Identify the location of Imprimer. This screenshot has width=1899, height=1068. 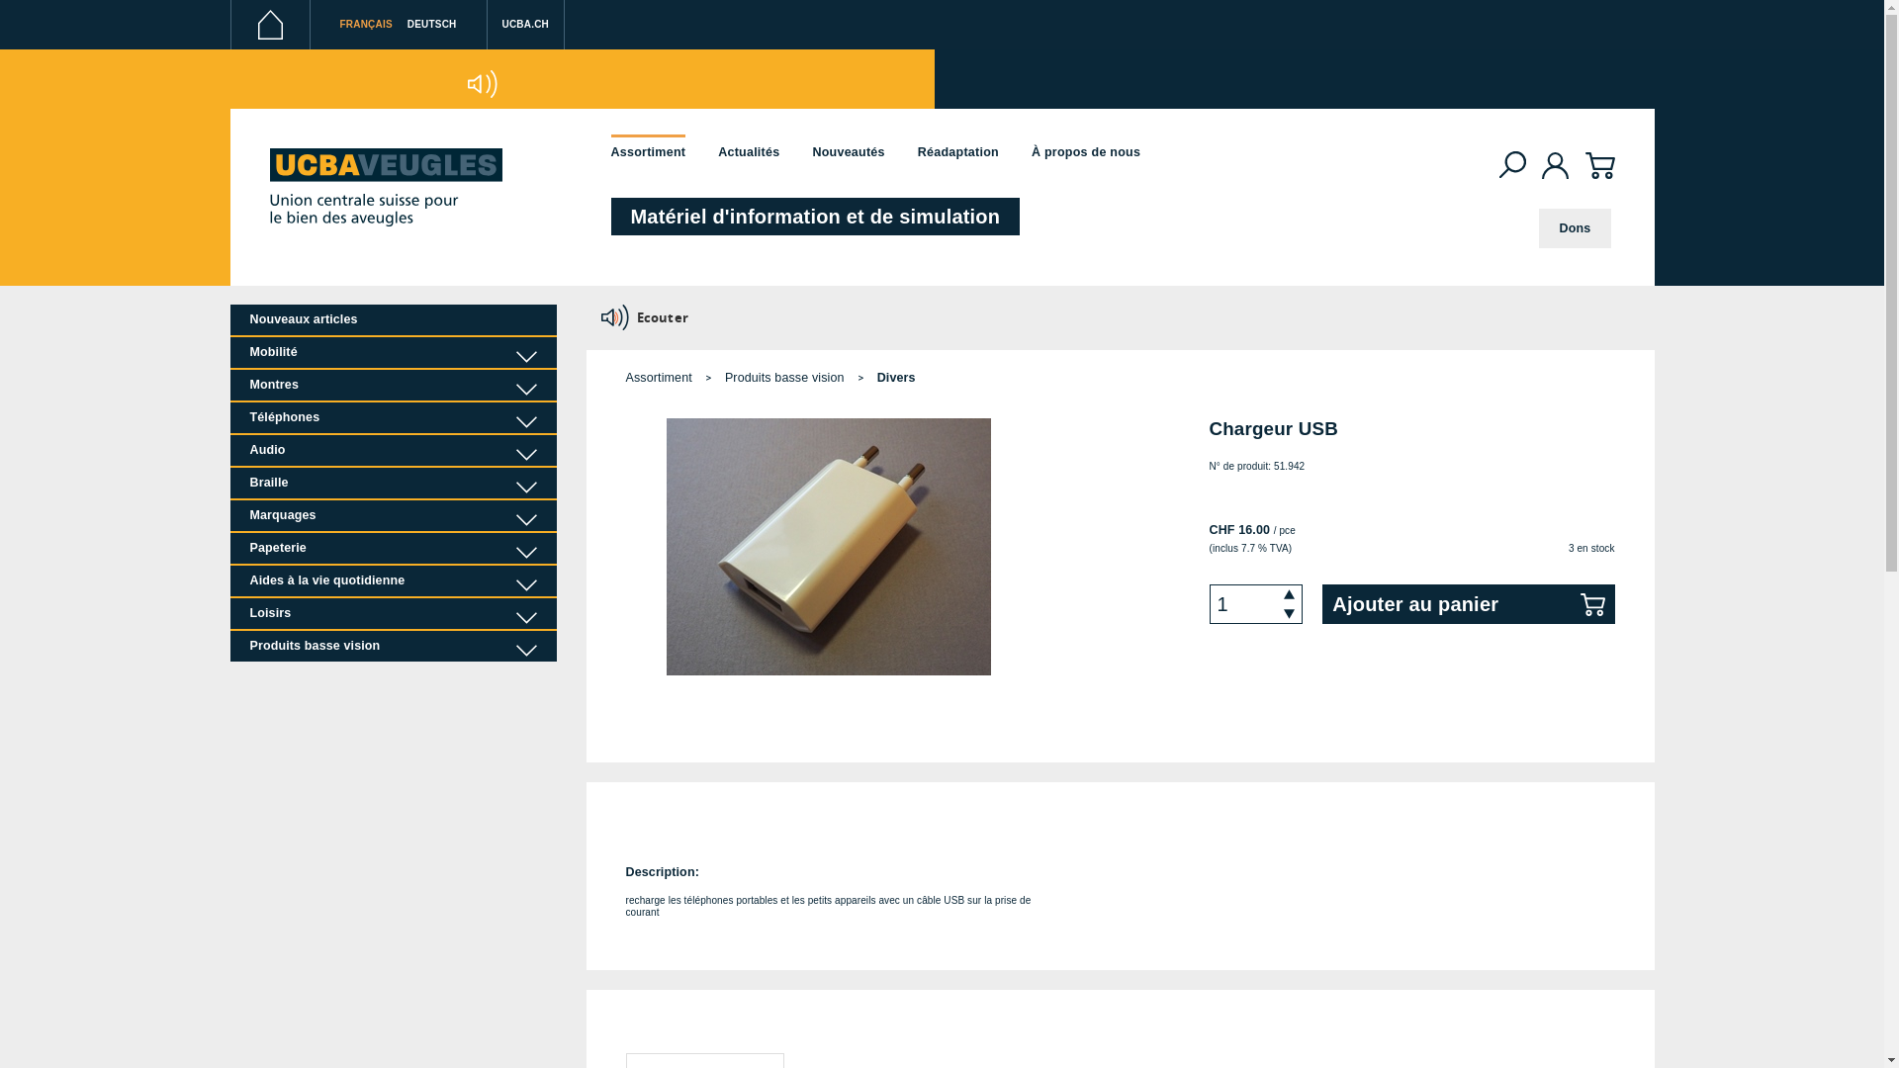
(566, 83).